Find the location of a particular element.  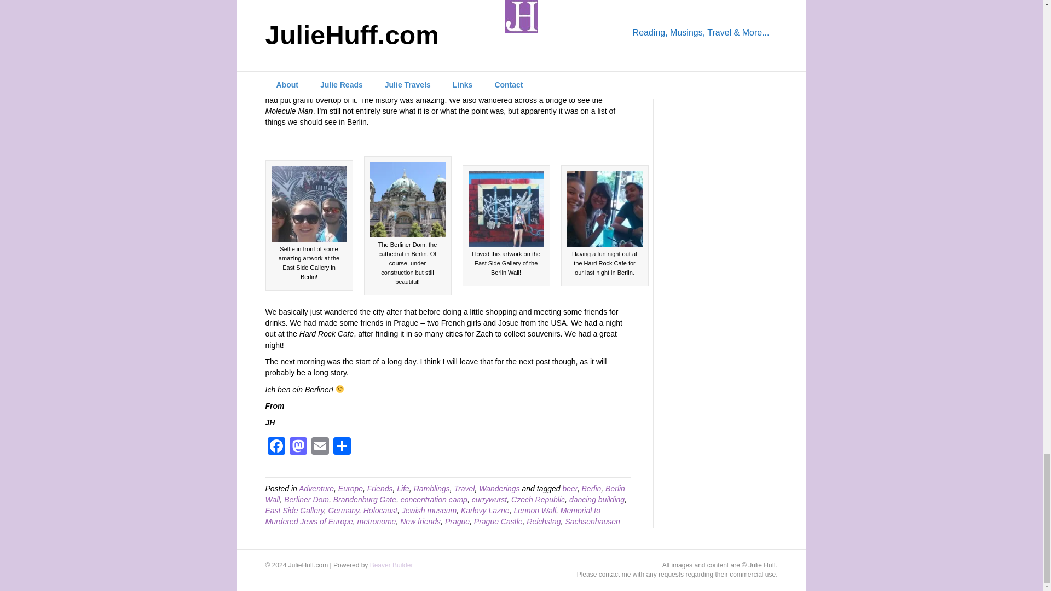

Adventure is located at coordinates (316, 488).